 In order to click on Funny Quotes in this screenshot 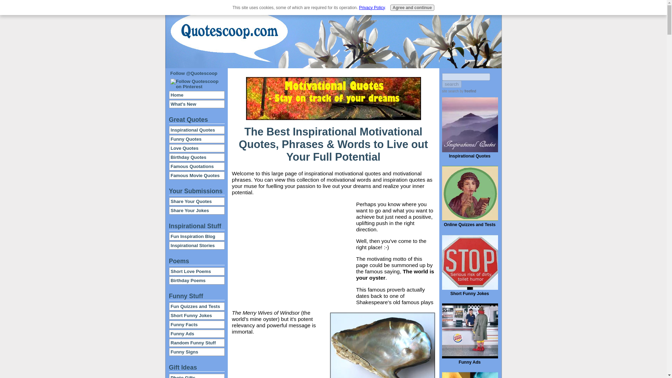, I will do `click(197, 139)`.